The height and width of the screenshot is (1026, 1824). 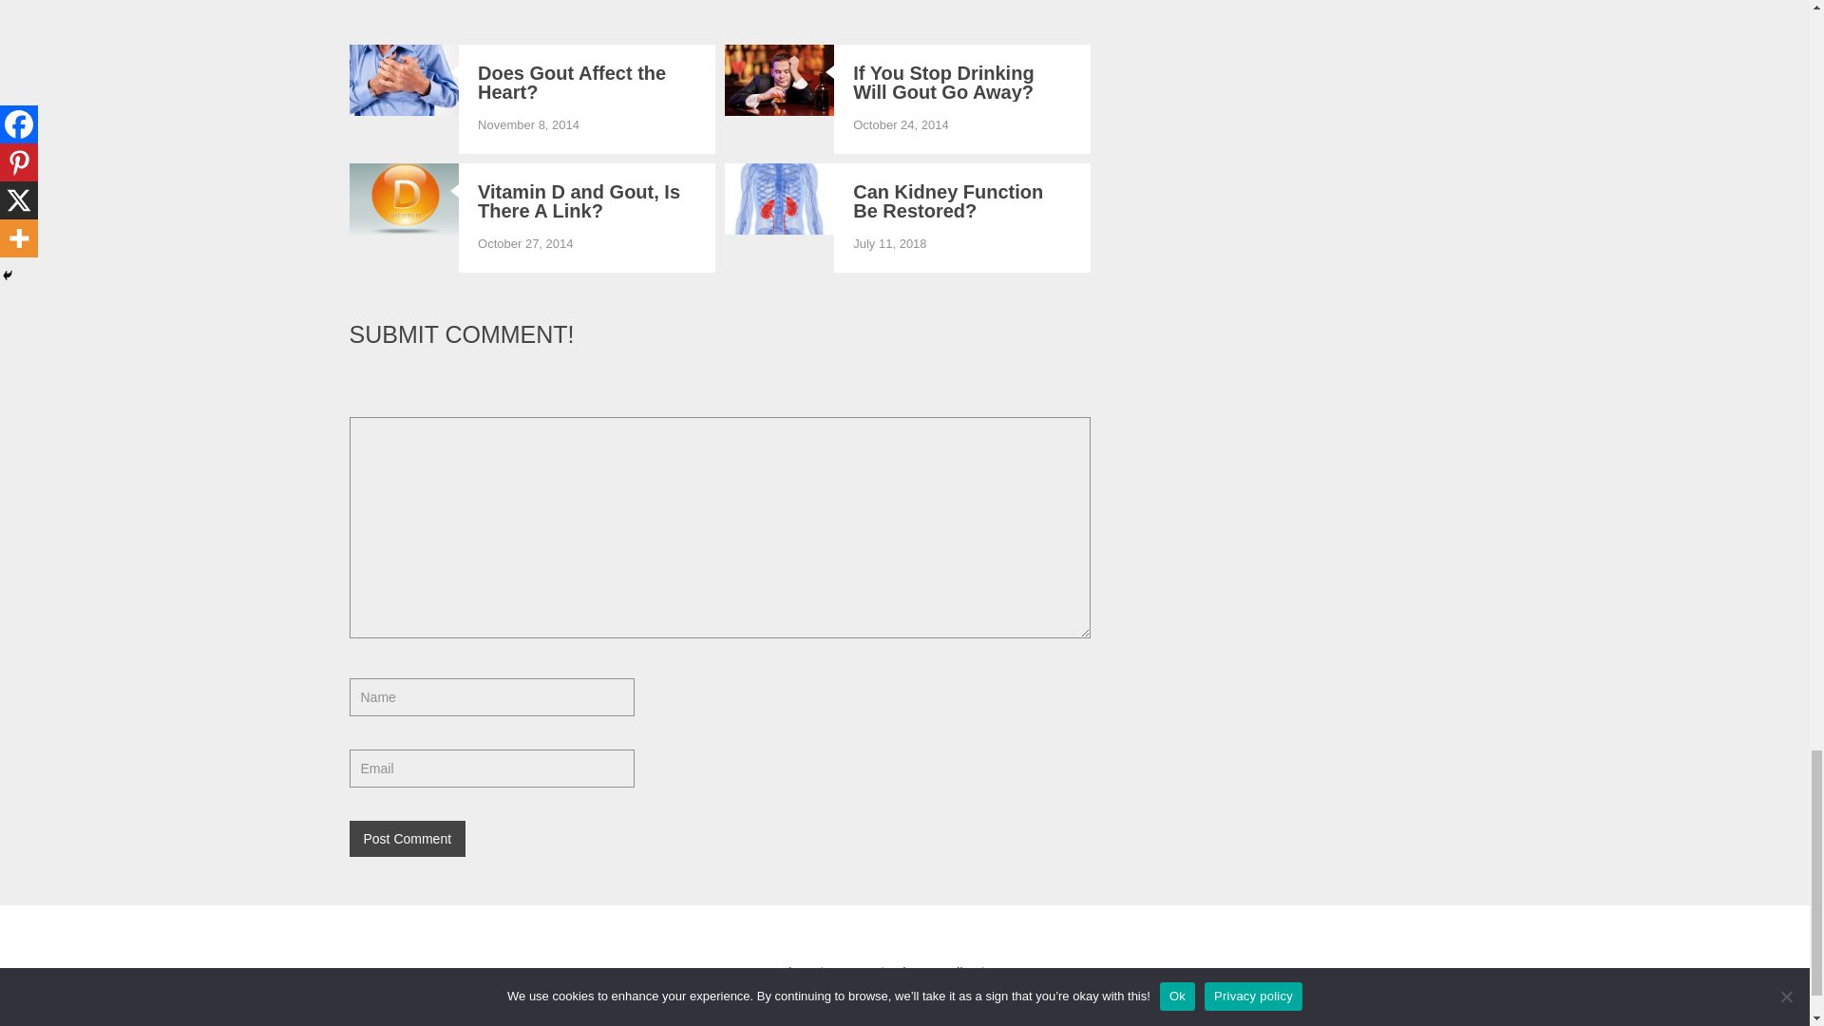 I want to click on Does Gout Affect the Heart?, so click(x=587, y=82).